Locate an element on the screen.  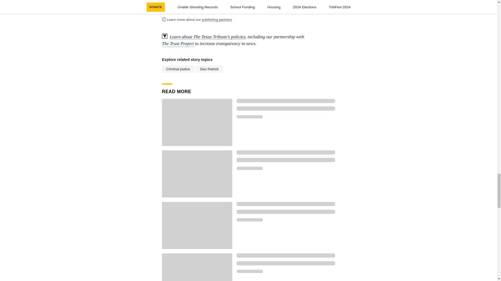
Loading indicator is located at coordinates (286, 160).